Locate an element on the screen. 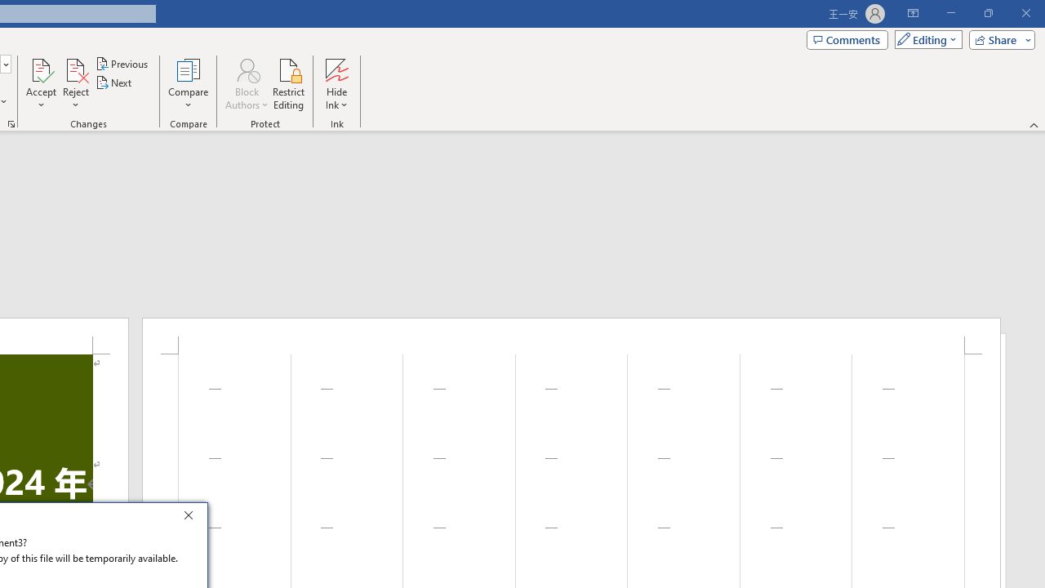 The height and width of the screenshot is (588, 1045). Next is located at coordinates (114, 83).